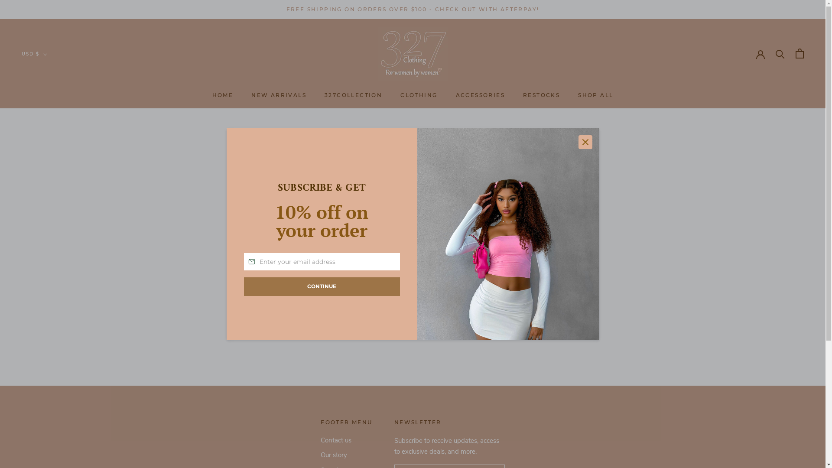  I want to click on BACK TO HOMEPAGE, so click(413, 267).